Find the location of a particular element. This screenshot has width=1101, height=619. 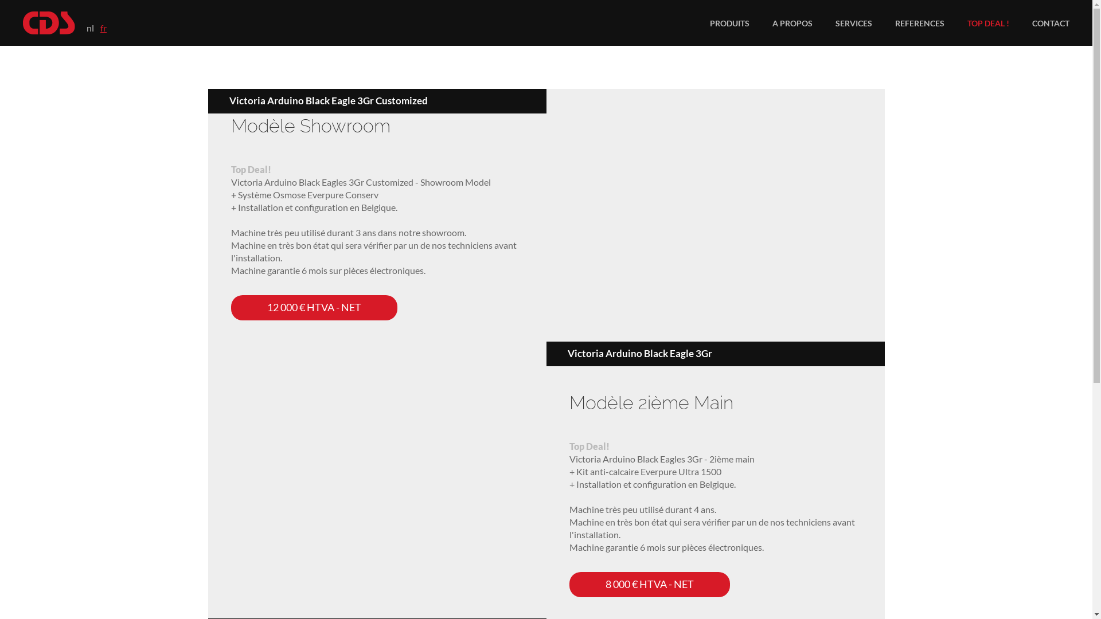

TOP DEAL ! is located at coordinates (989, 23).